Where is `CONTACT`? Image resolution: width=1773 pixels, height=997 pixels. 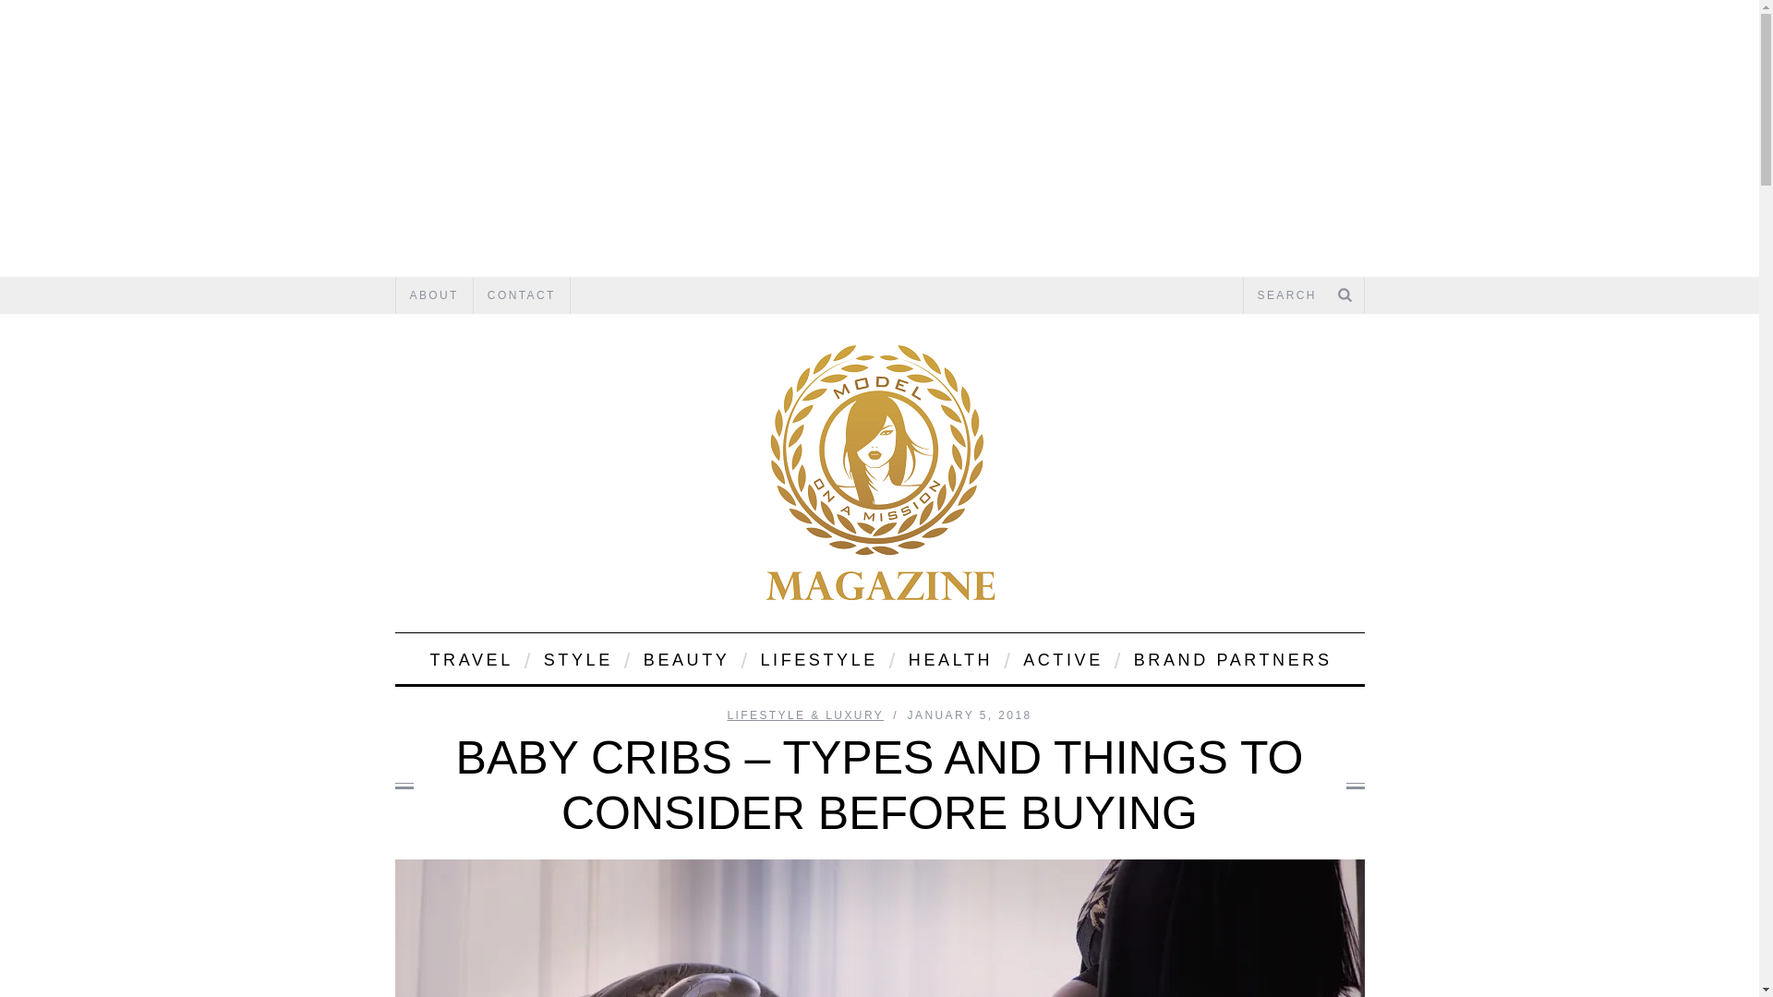 CONTACT is located at coordinates (521, 295).